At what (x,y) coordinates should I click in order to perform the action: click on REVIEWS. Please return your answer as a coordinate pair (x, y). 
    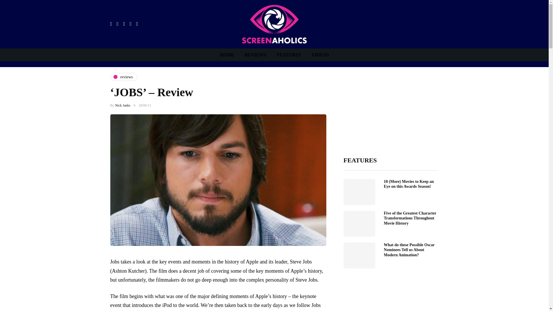
    Looking at the image, I should click on (255, 55).